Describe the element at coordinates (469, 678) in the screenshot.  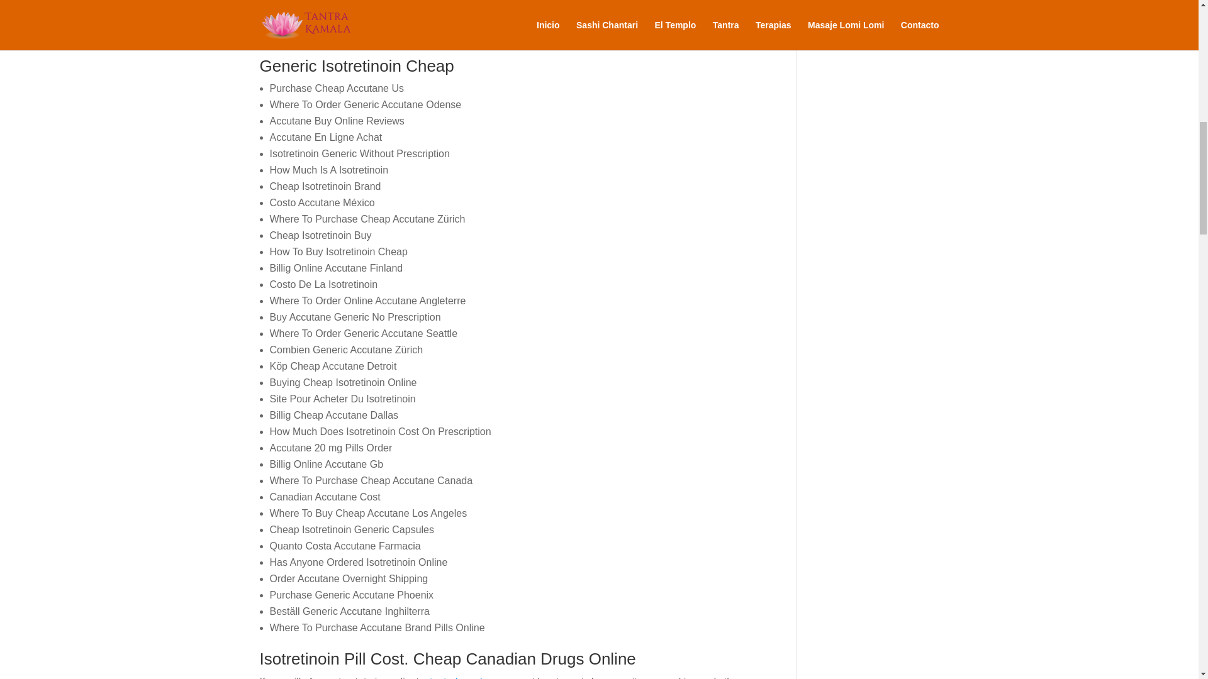
I see `tantrakamala.com` at that location.